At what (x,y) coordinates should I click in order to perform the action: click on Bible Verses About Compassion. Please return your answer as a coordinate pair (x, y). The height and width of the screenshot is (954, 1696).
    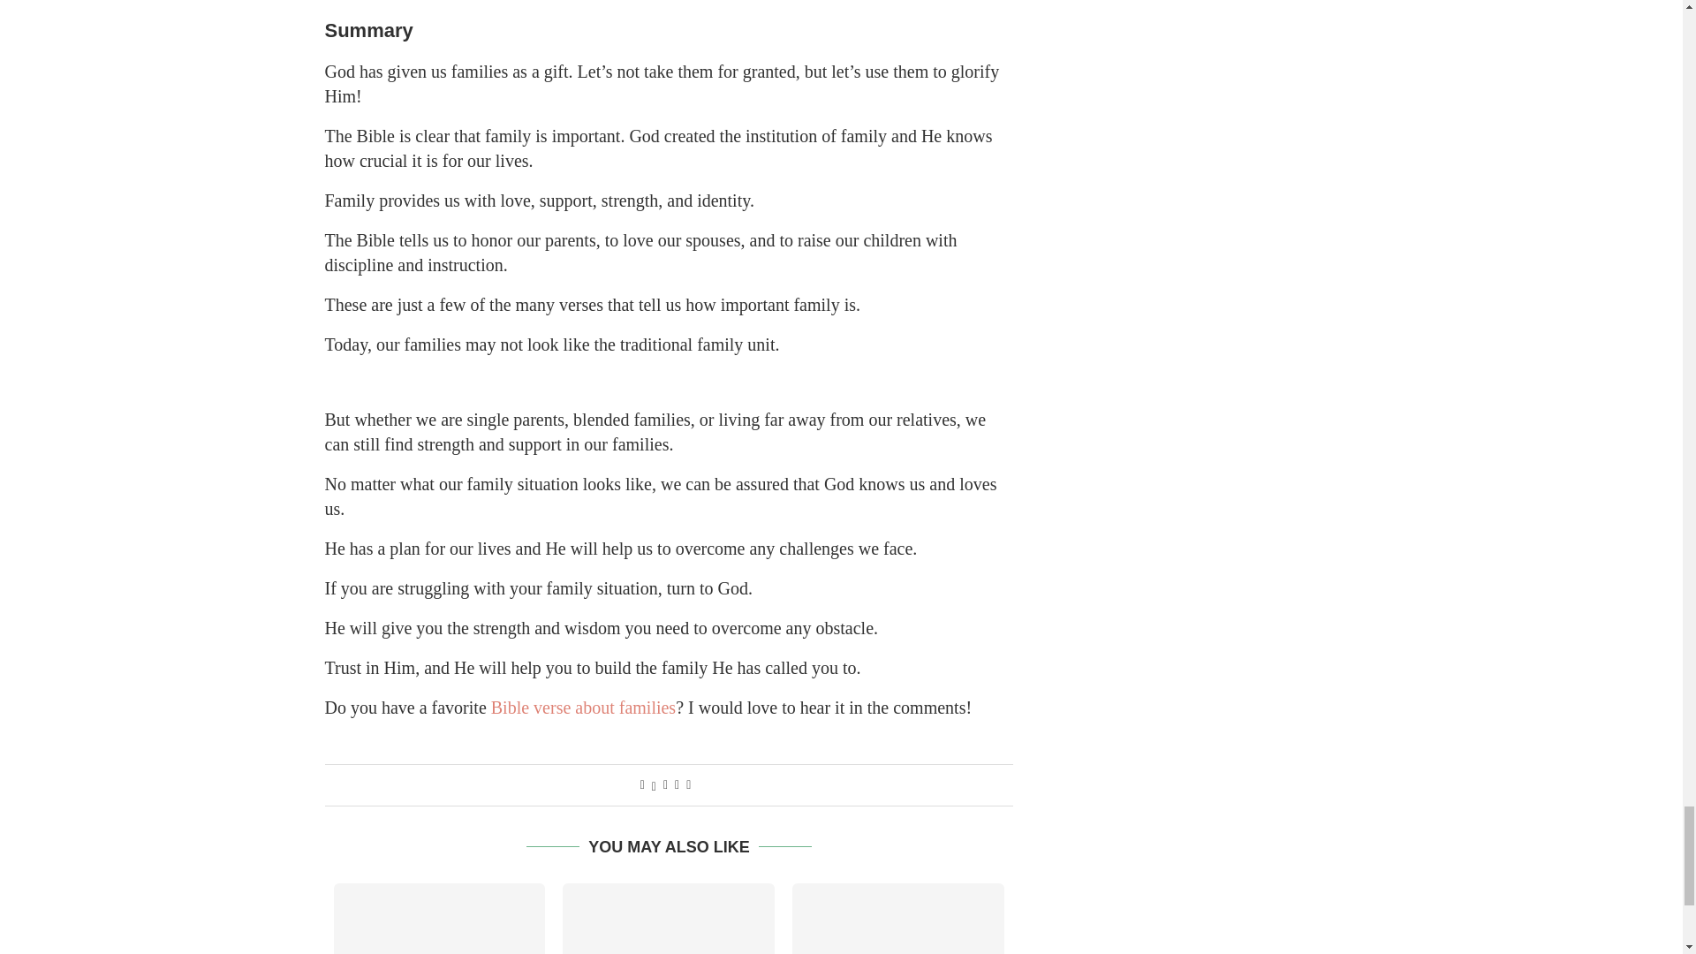
    Looking at the image, I should click on (669, 919).